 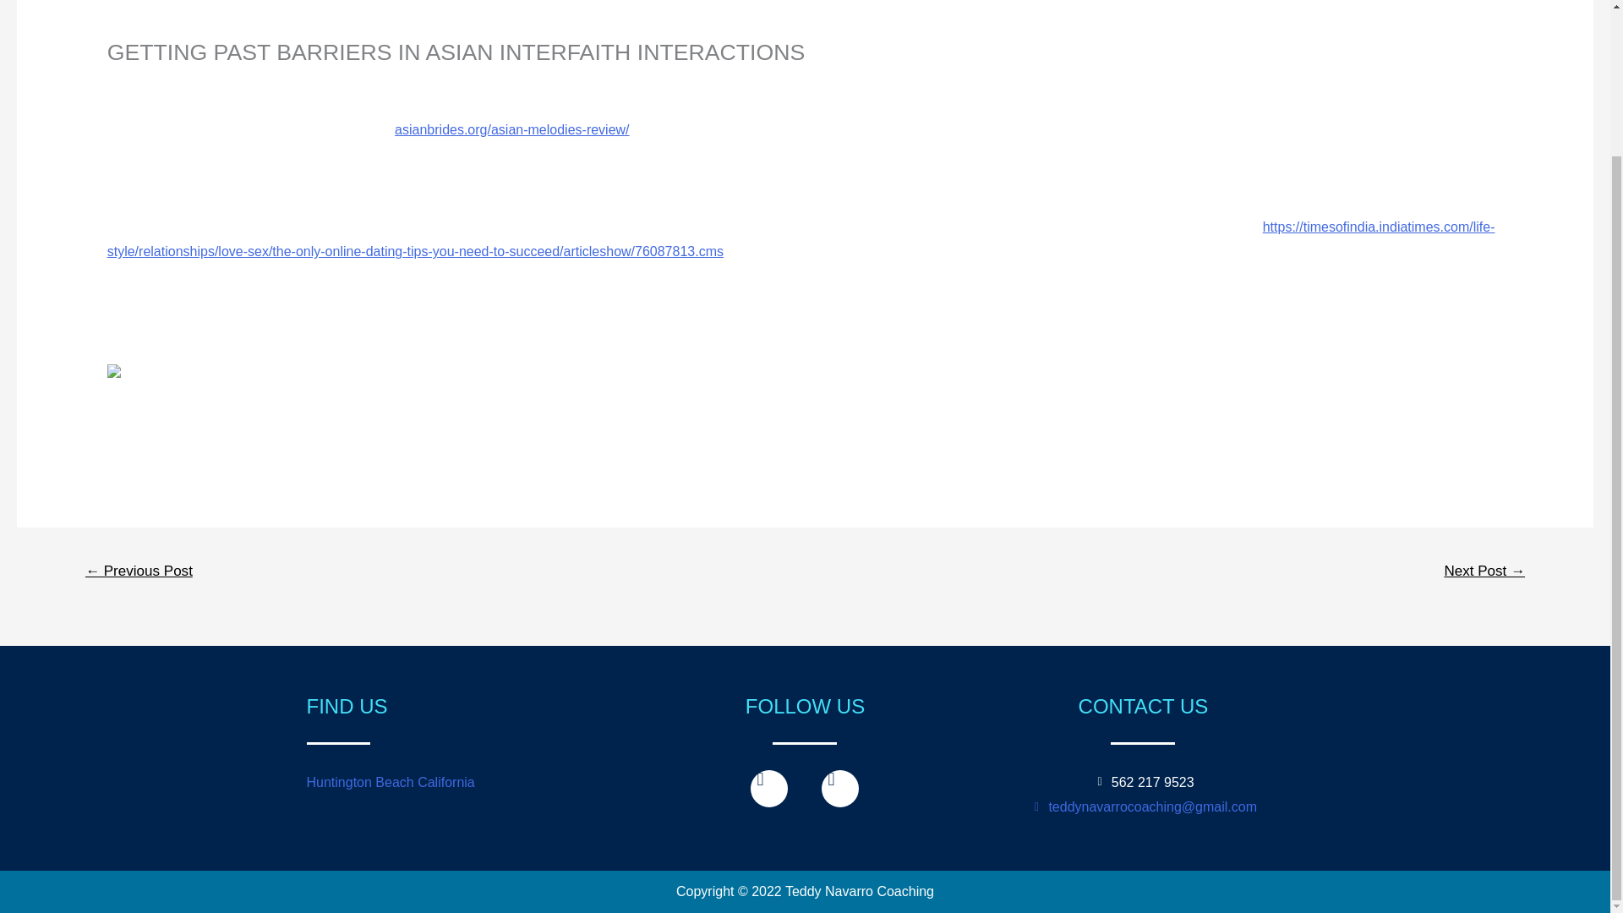 What do you see at coordinates (259, 80) in the screenshot?
I see `navarro.teddy` at bounding box center [259, 80].